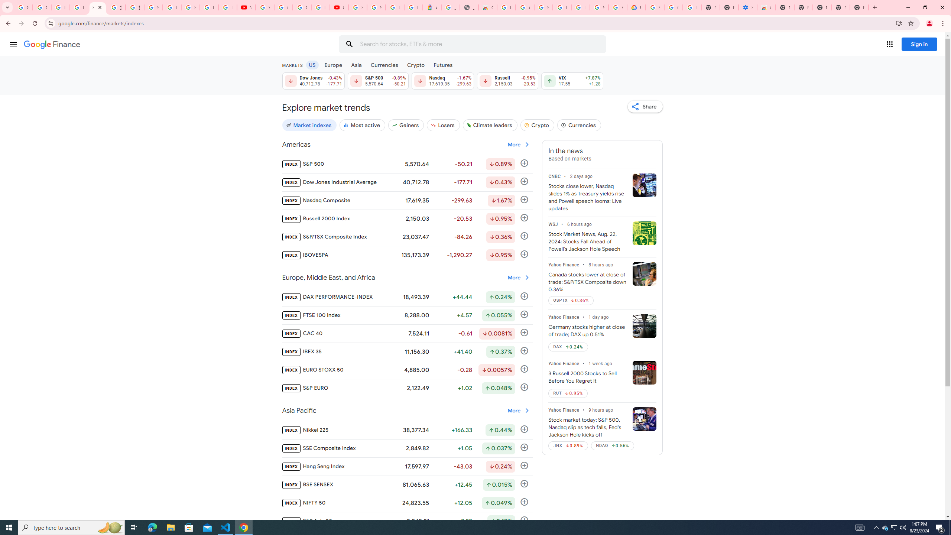 This screenshot has height=535, width=951. I want to click on Chrome Web Store - Household, so click(488, 7).